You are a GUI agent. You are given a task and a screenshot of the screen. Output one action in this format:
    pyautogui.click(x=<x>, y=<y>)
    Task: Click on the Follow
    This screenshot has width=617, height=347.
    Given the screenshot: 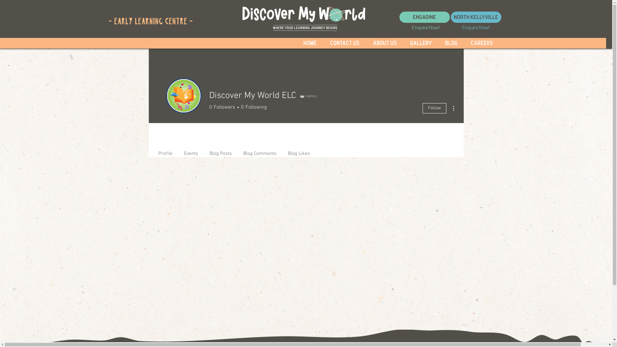 What is the action you would take?
    pyautogui.click(x=434, y=108)
    